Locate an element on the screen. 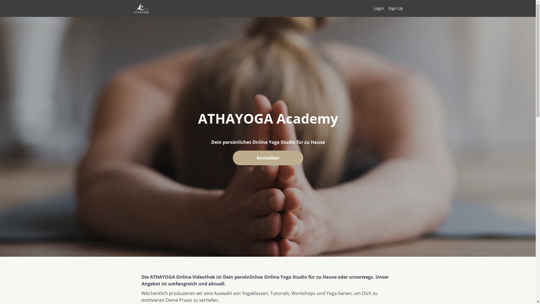  Anmelden is located at coordinates (268, 158).